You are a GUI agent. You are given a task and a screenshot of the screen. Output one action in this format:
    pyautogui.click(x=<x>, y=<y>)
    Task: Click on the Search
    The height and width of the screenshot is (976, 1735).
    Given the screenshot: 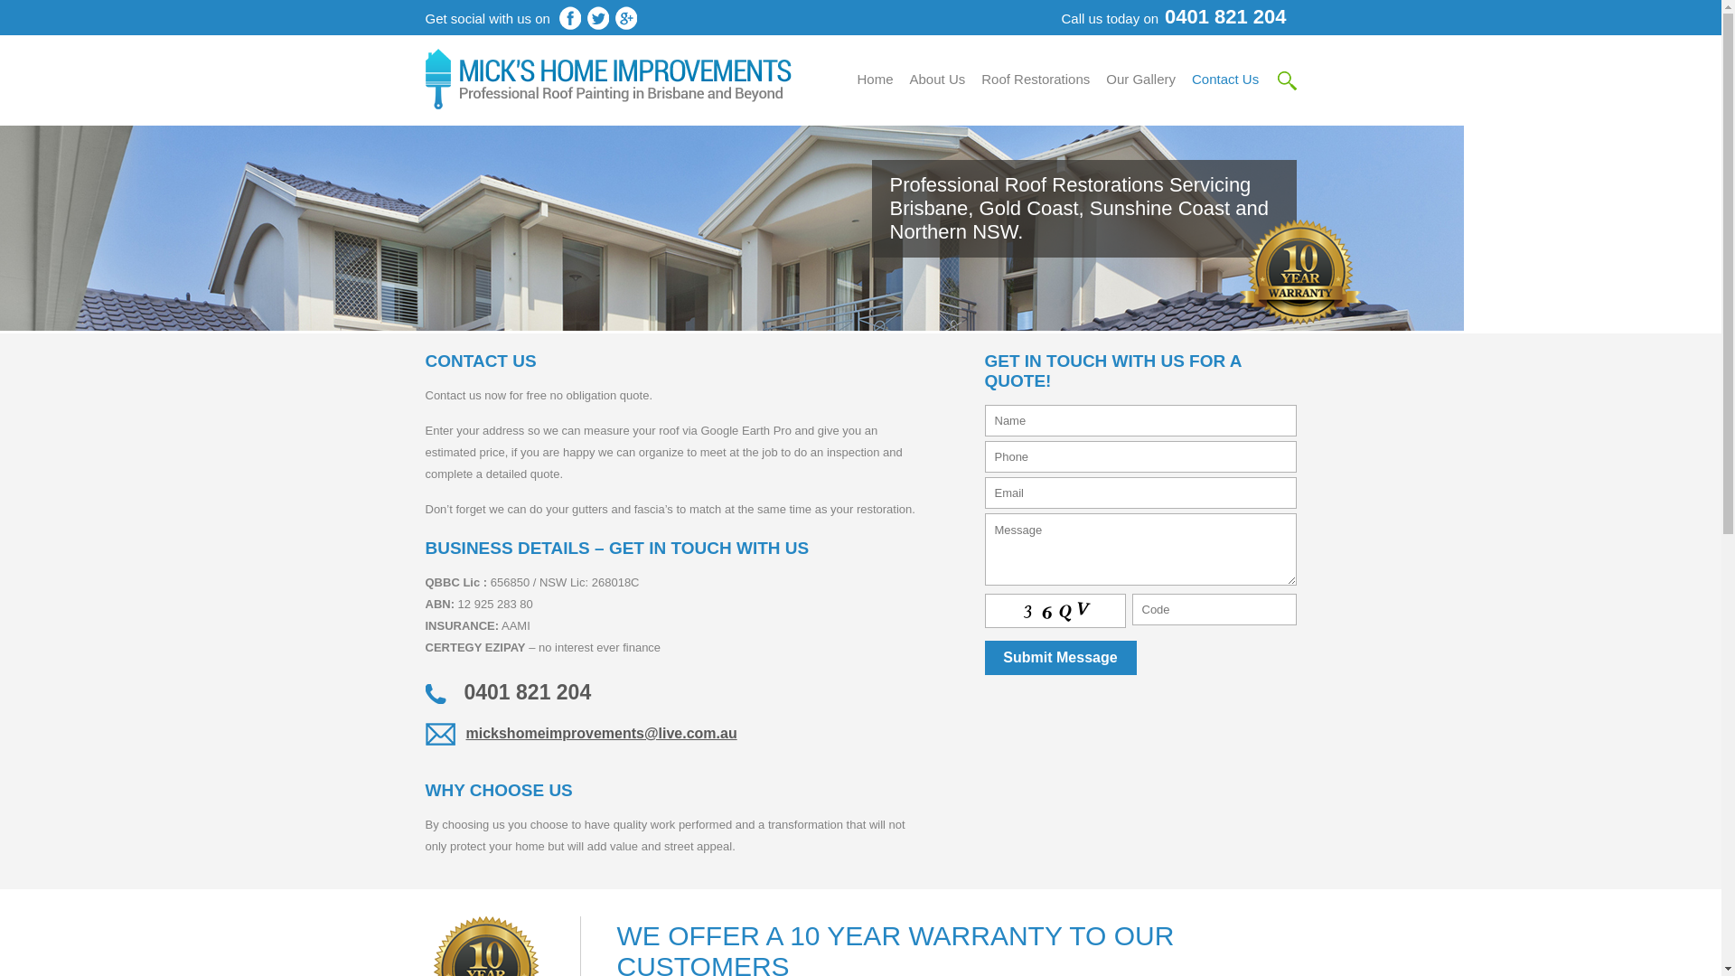 What is the action you would take?
    pyautogui.click(x=1301, y=79)
    